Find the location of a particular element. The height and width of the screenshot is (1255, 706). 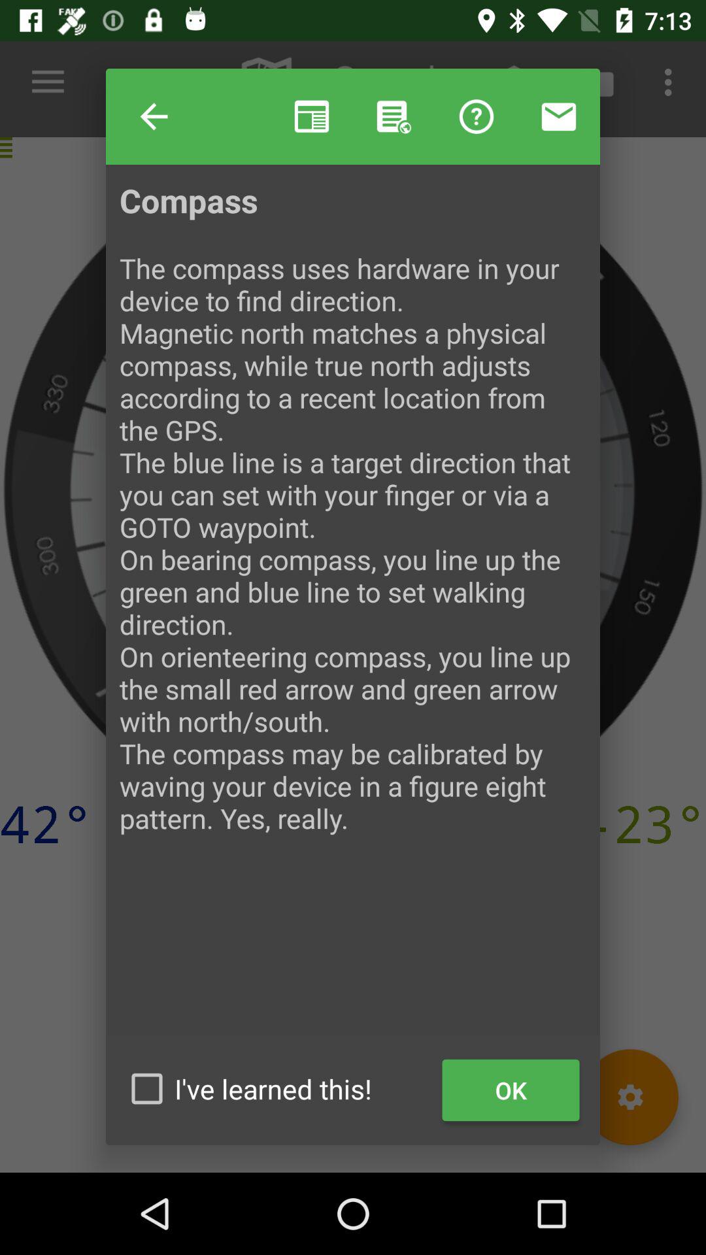

scroll until ok item is located at coordinates (511, 1090).